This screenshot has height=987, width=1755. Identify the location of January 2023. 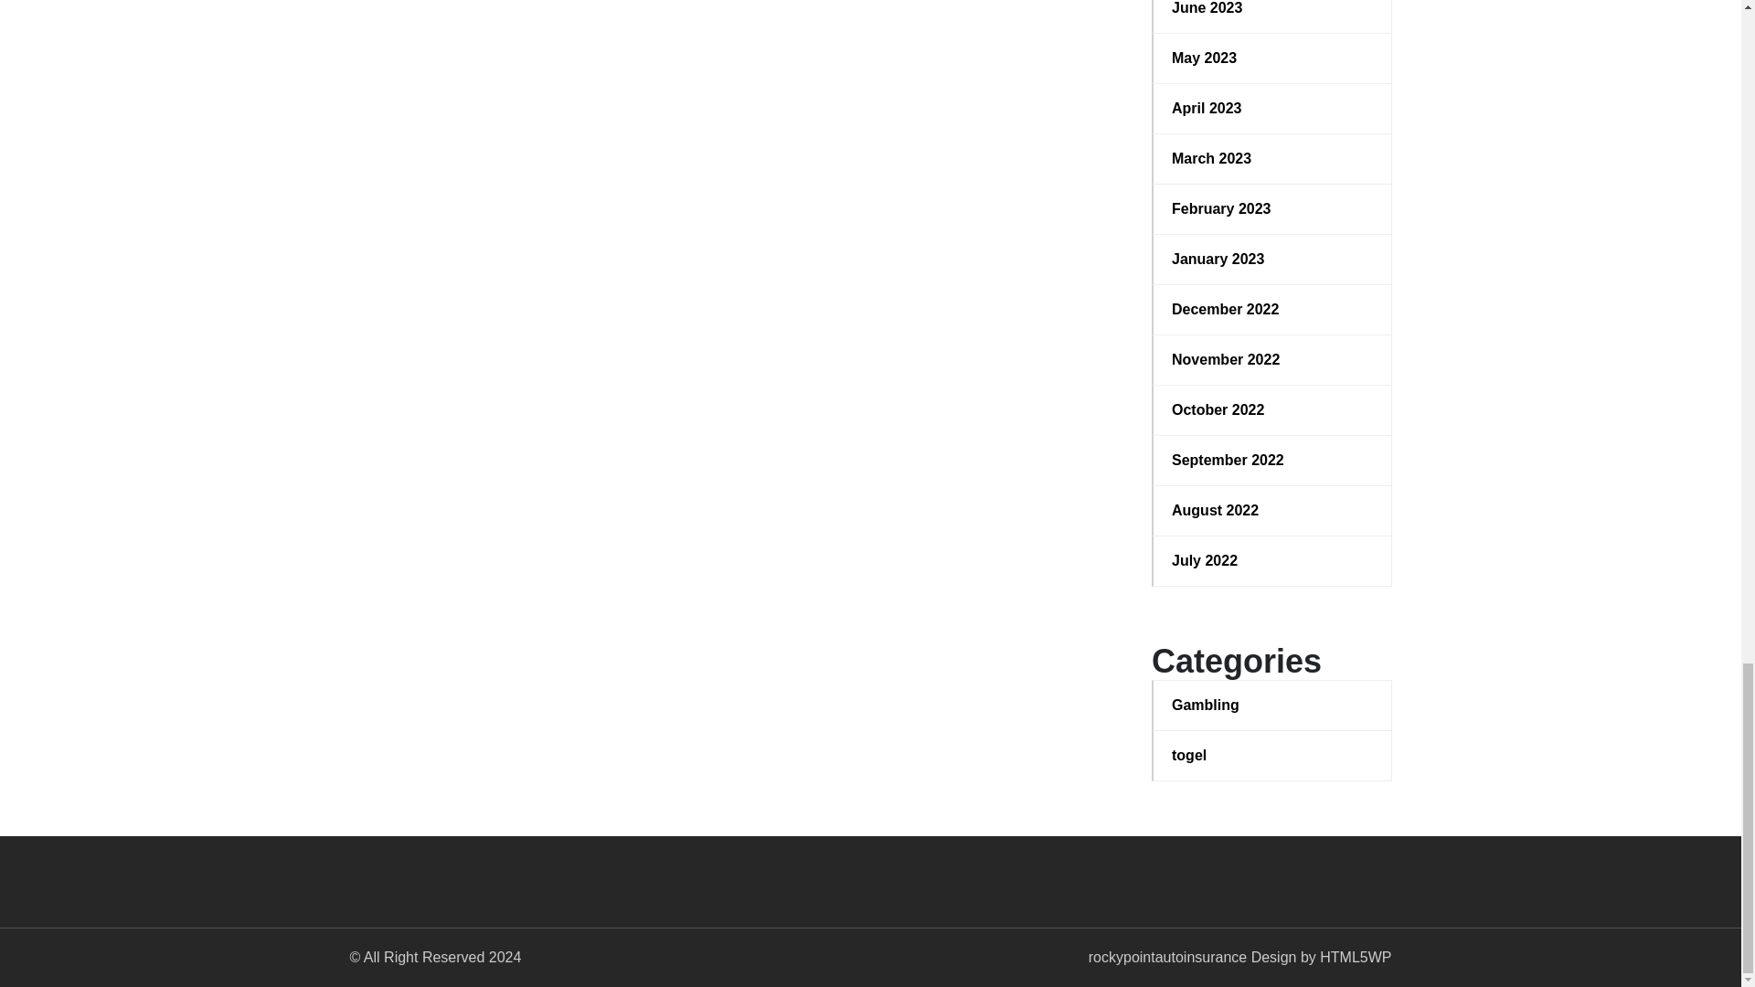
(1272, 260).